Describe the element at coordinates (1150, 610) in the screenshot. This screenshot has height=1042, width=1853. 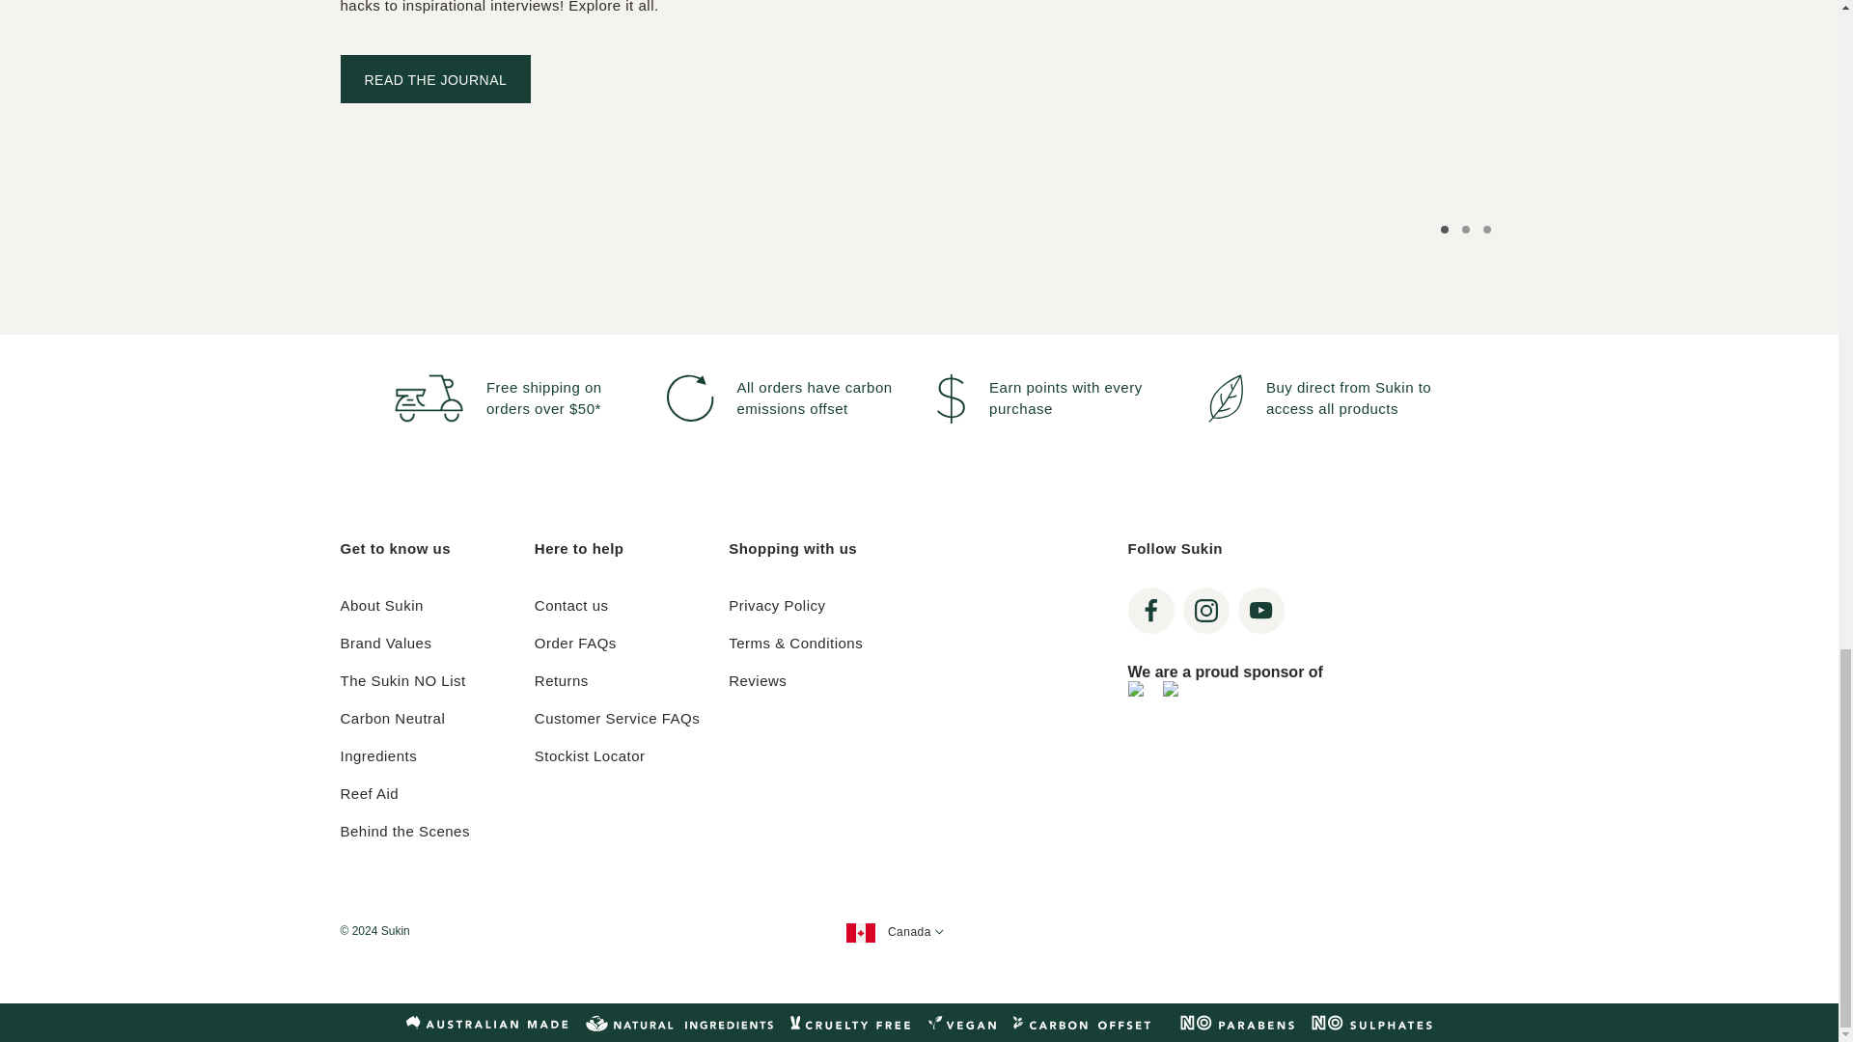
I see `Facebook Facebook Icon` at that location.